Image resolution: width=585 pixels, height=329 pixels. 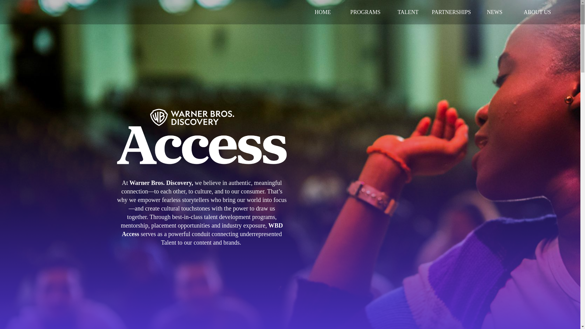 I want to click on HOME, so click(x=322, y=12).